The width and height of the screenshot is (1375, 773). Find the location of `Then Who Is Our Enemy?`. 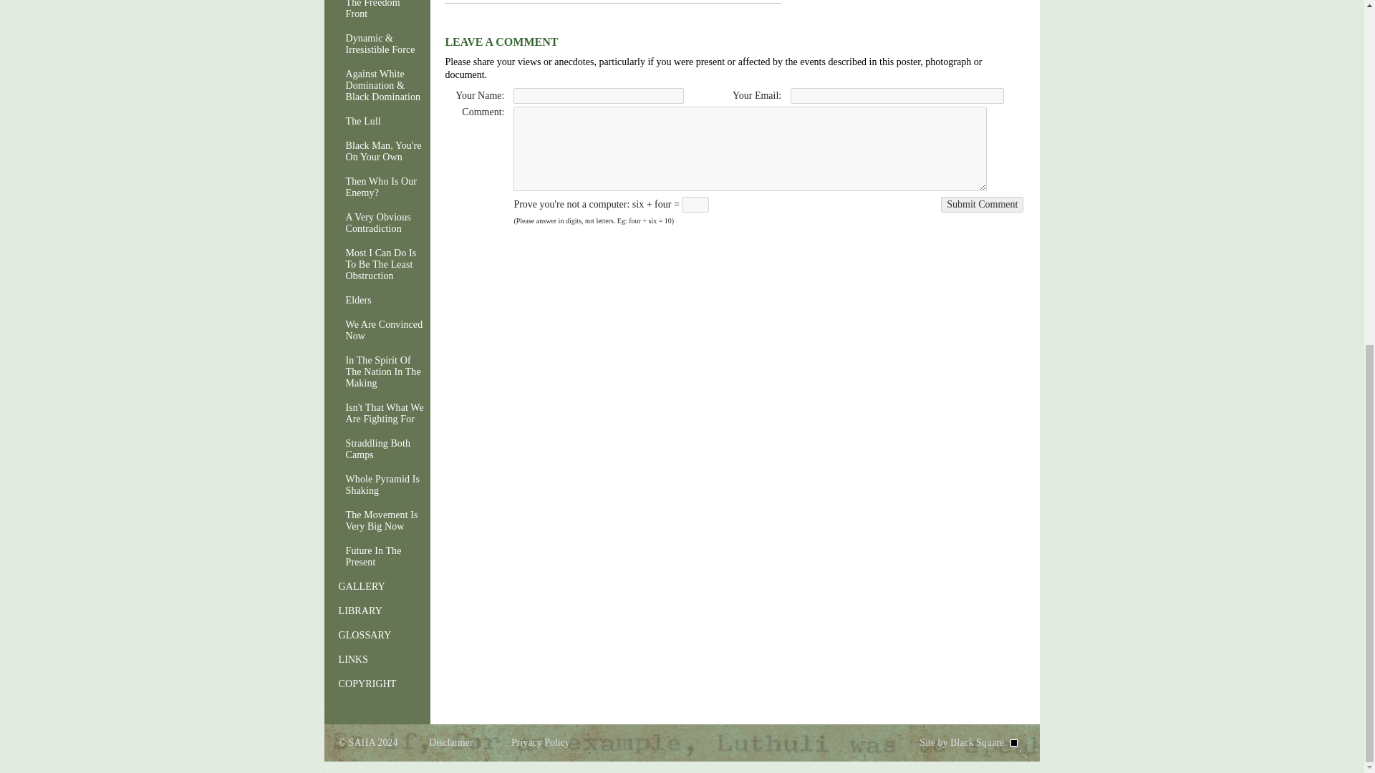

Then Who Is Our Enemy? is located at coordinates (373, 188).